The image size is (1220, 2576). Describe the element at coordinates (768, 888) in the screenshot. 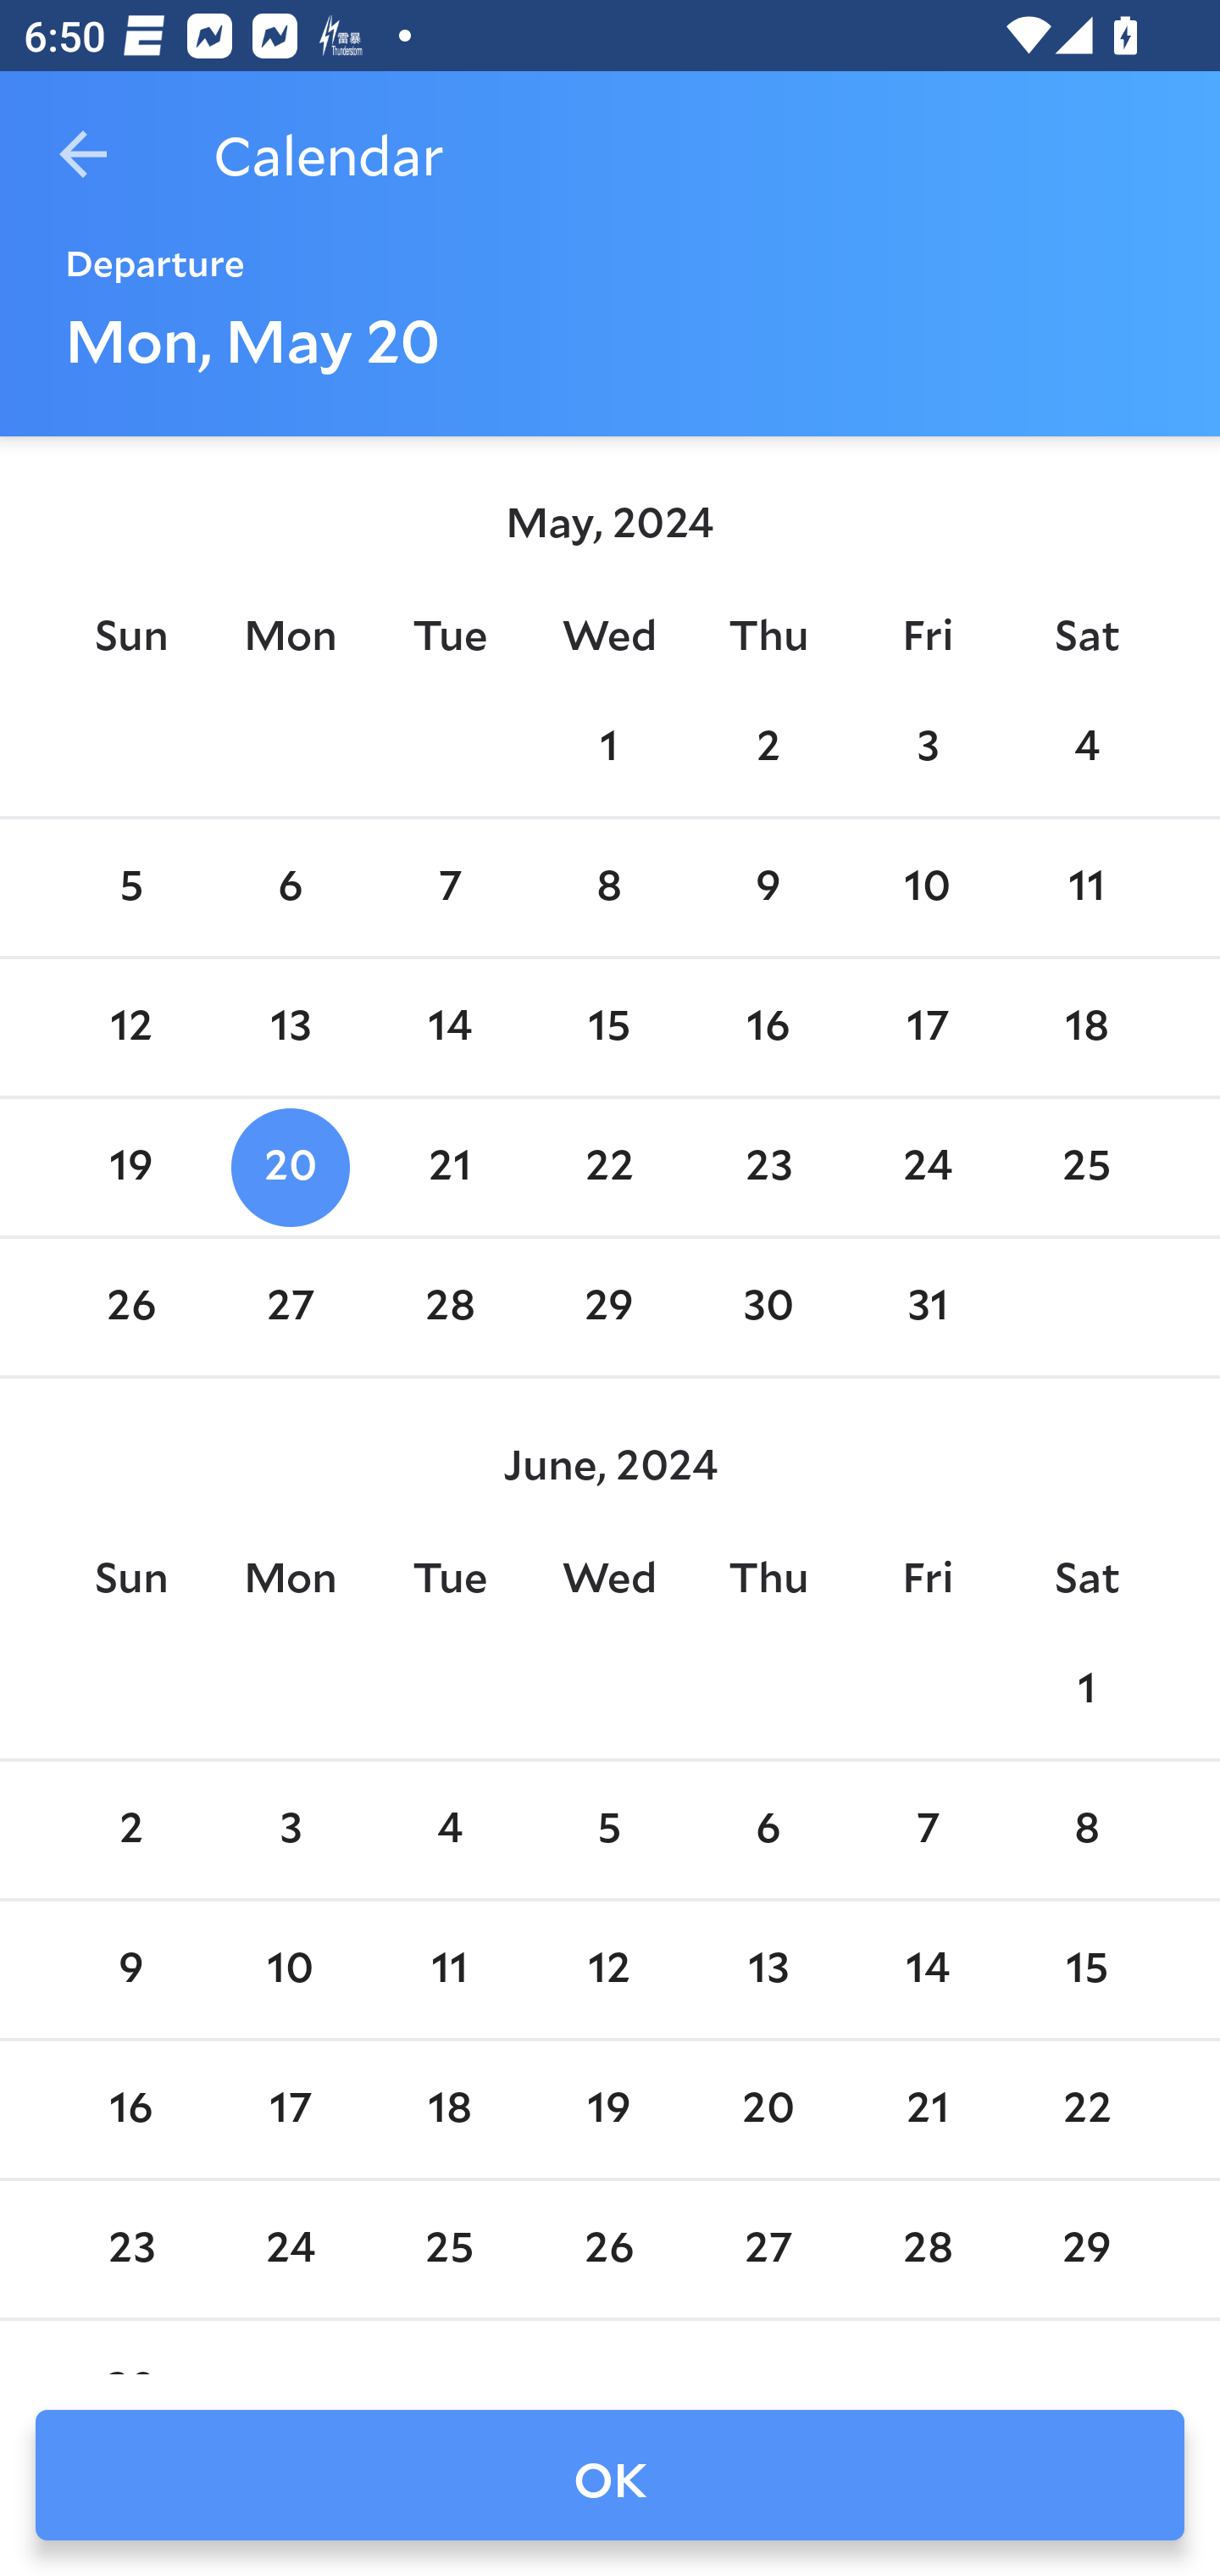

I see `9` at that location.